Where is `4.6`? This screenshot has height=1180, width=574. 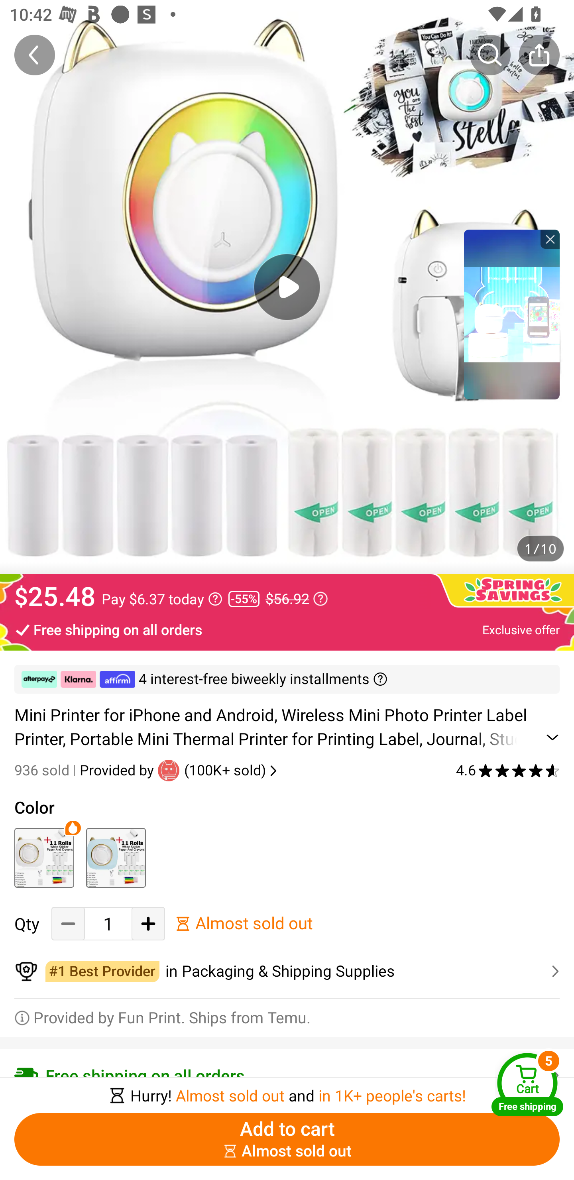
4.6 is located at coordinates (508, 770).